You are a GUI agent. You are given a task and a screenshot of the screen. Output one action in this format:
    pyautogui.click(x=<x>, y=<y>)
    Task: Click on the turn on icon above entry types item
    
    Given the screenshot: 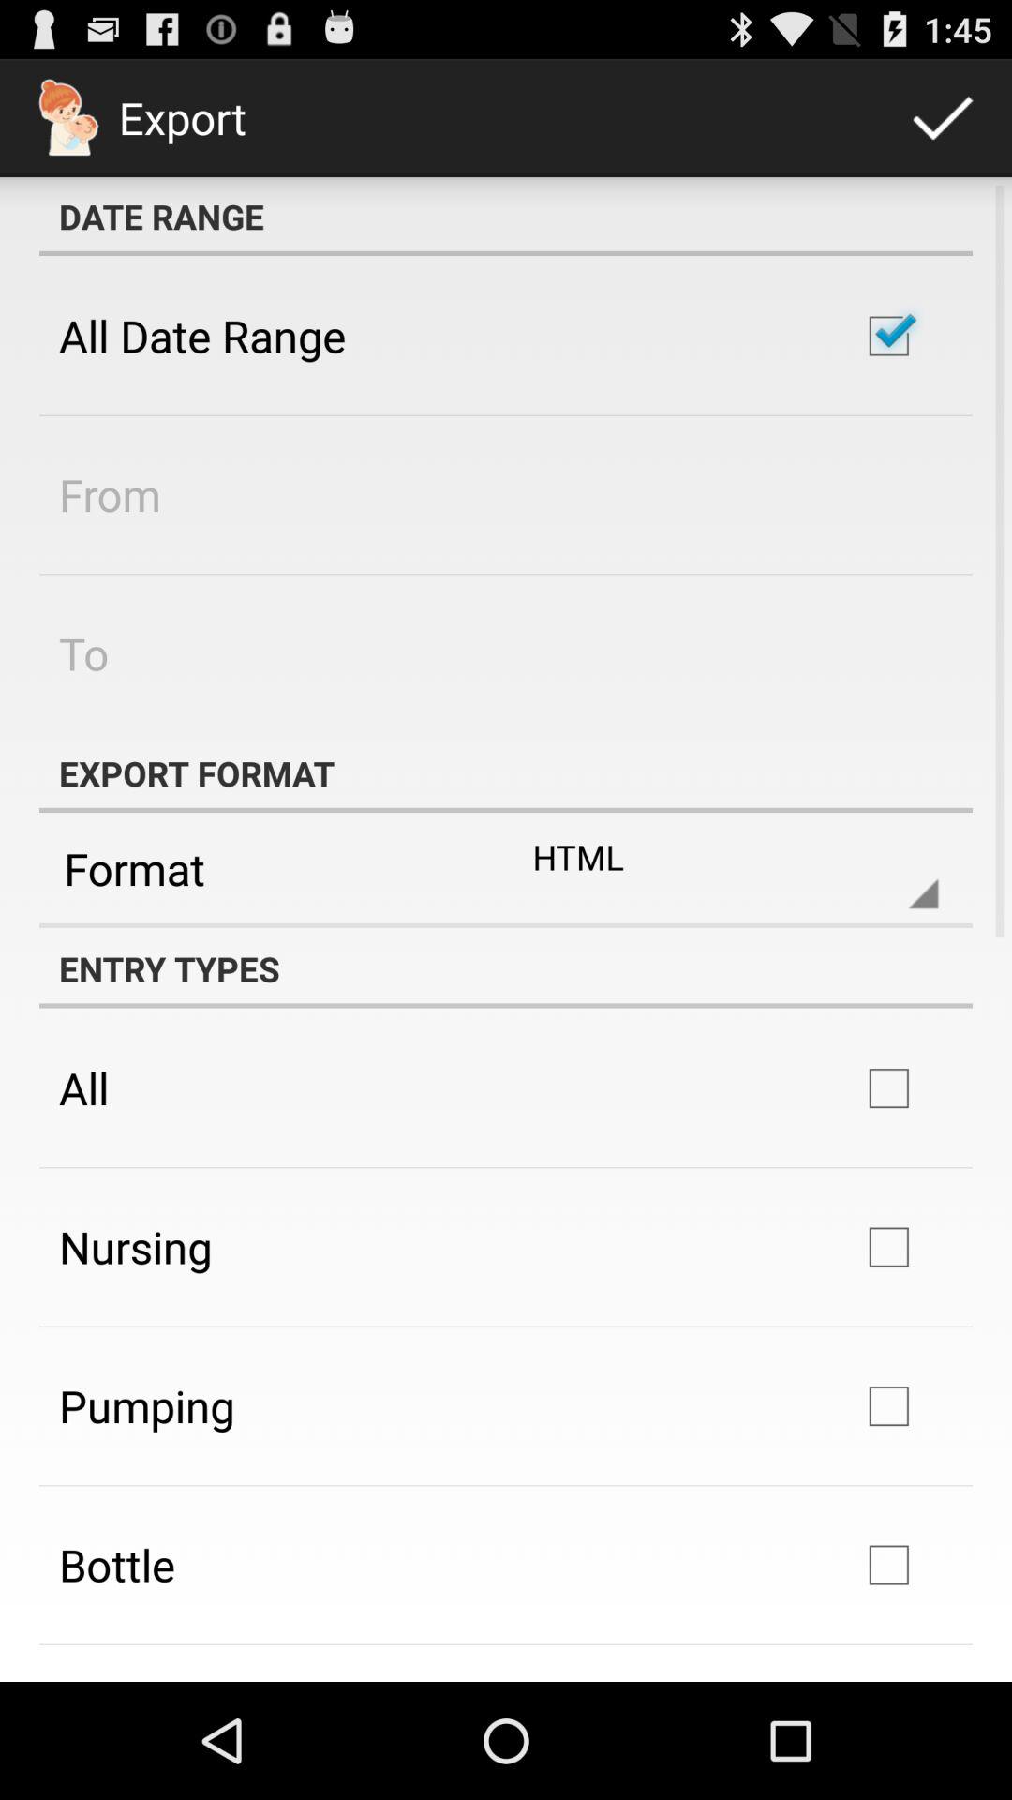 What is the action you would take?
    pyautogui.click(x=506, y=925)
    